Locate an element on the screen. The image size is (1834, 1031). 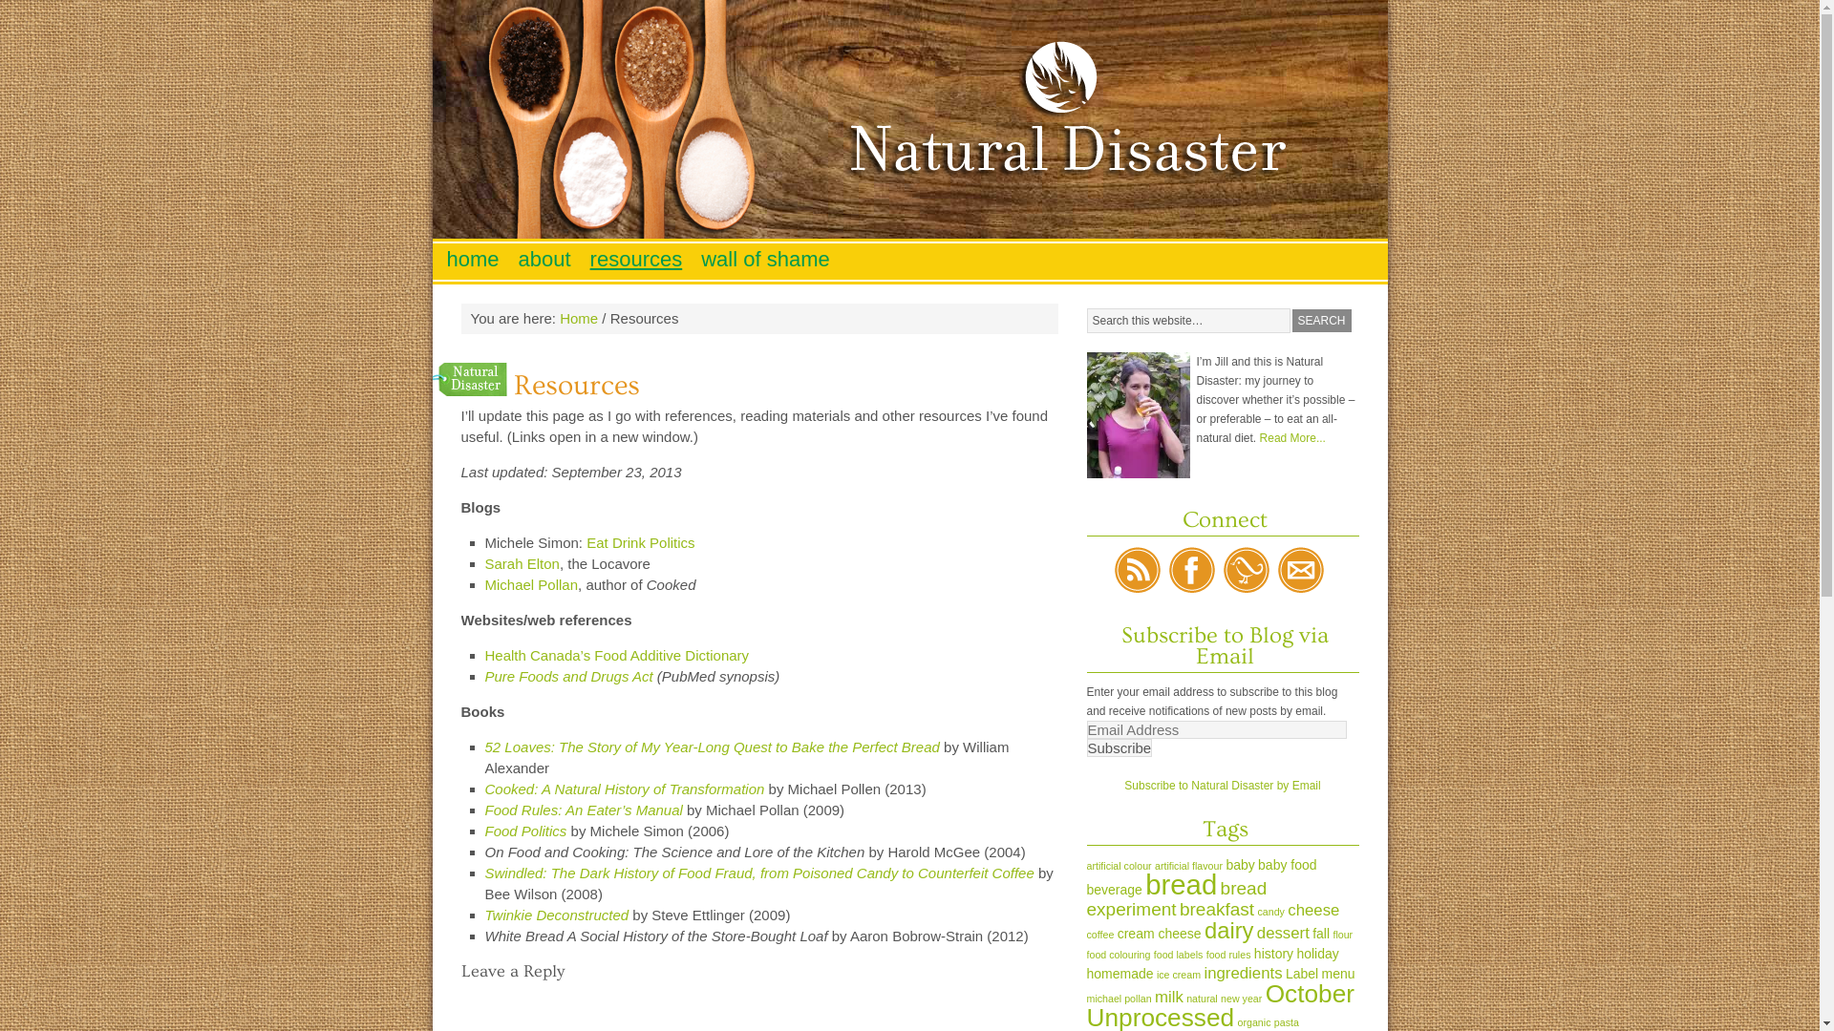
bread is located at coordinates (1181, 884).